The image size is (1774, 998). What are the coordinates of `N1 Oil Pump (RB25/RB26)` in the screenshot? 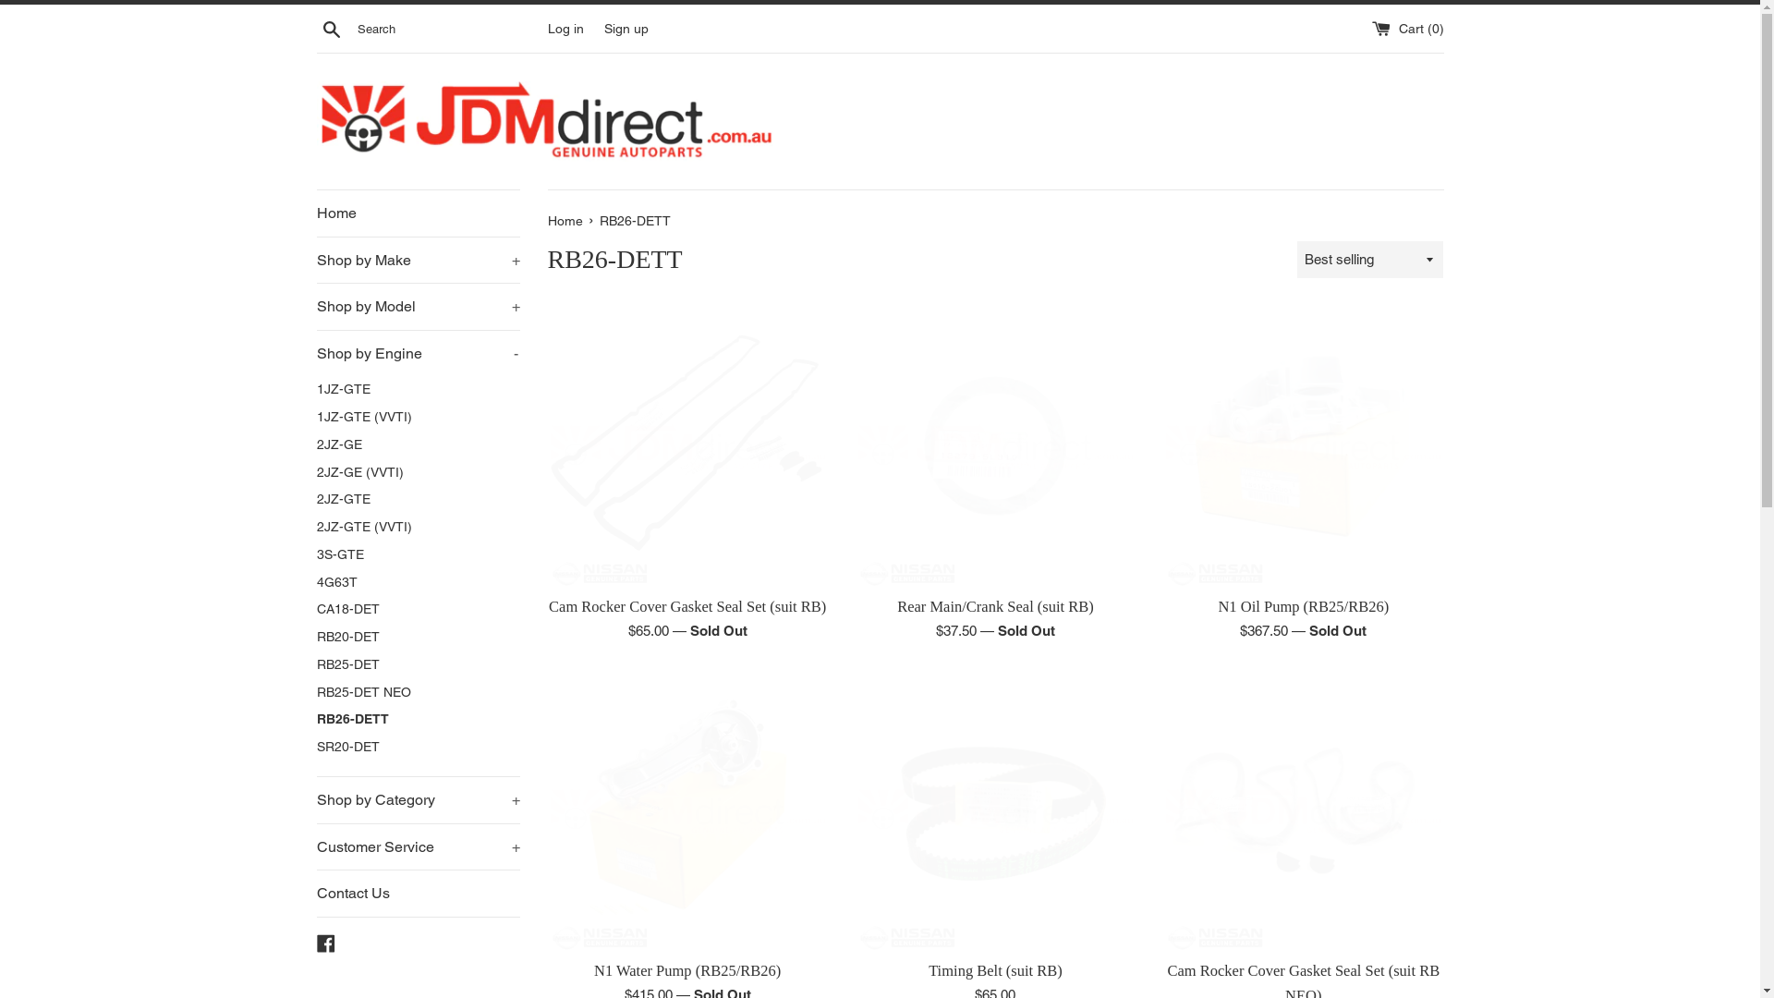 It's located at (1303, 606).